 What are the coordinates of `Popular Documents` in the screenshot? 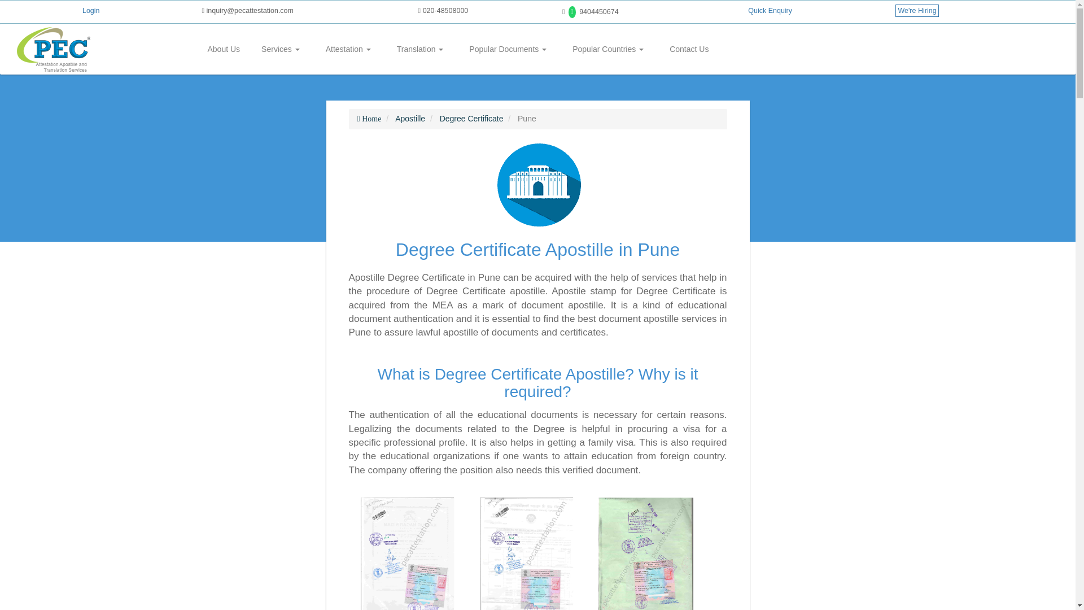 It's located at (508, 49).